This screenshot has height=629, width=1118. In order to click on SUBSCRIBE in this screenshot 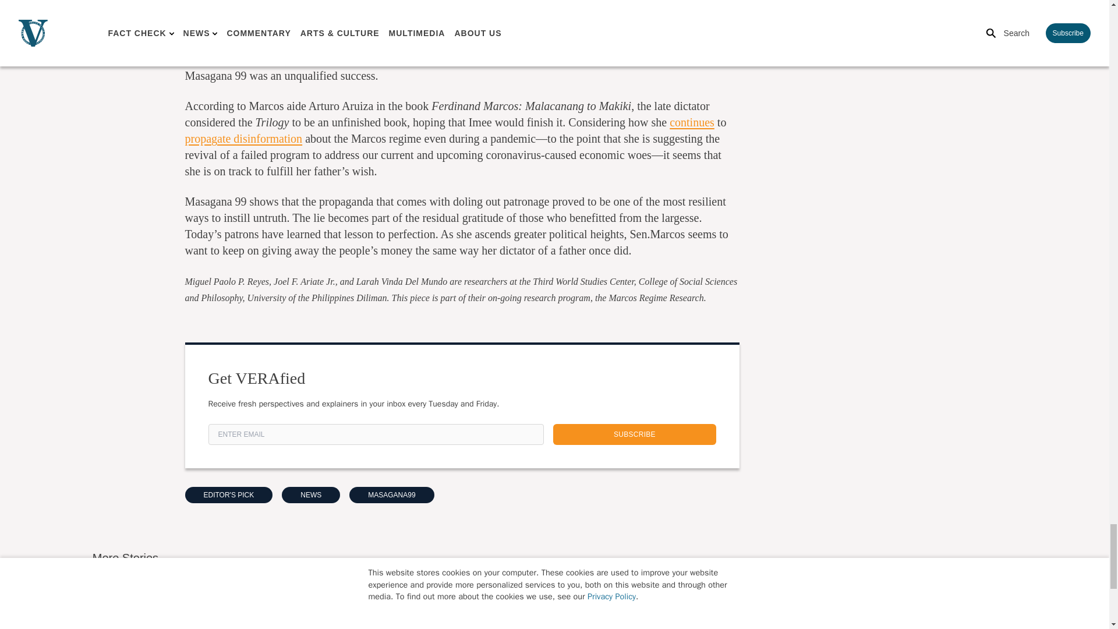, I will do `click(635, 434)`.